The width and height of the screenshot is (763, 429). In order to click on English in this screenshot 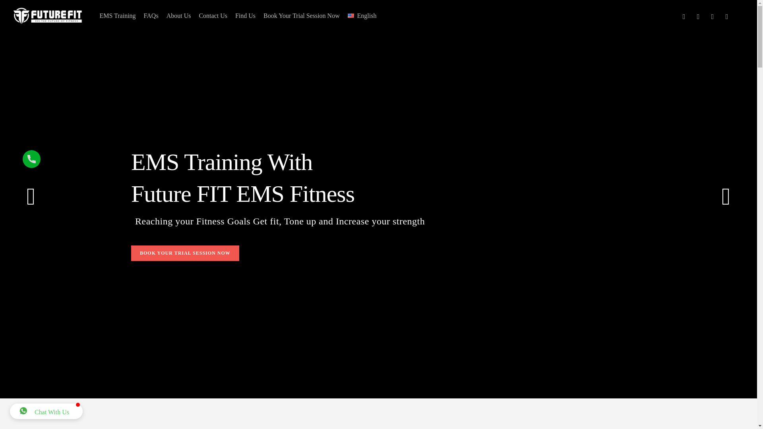, I will do `click(362, 16)`.